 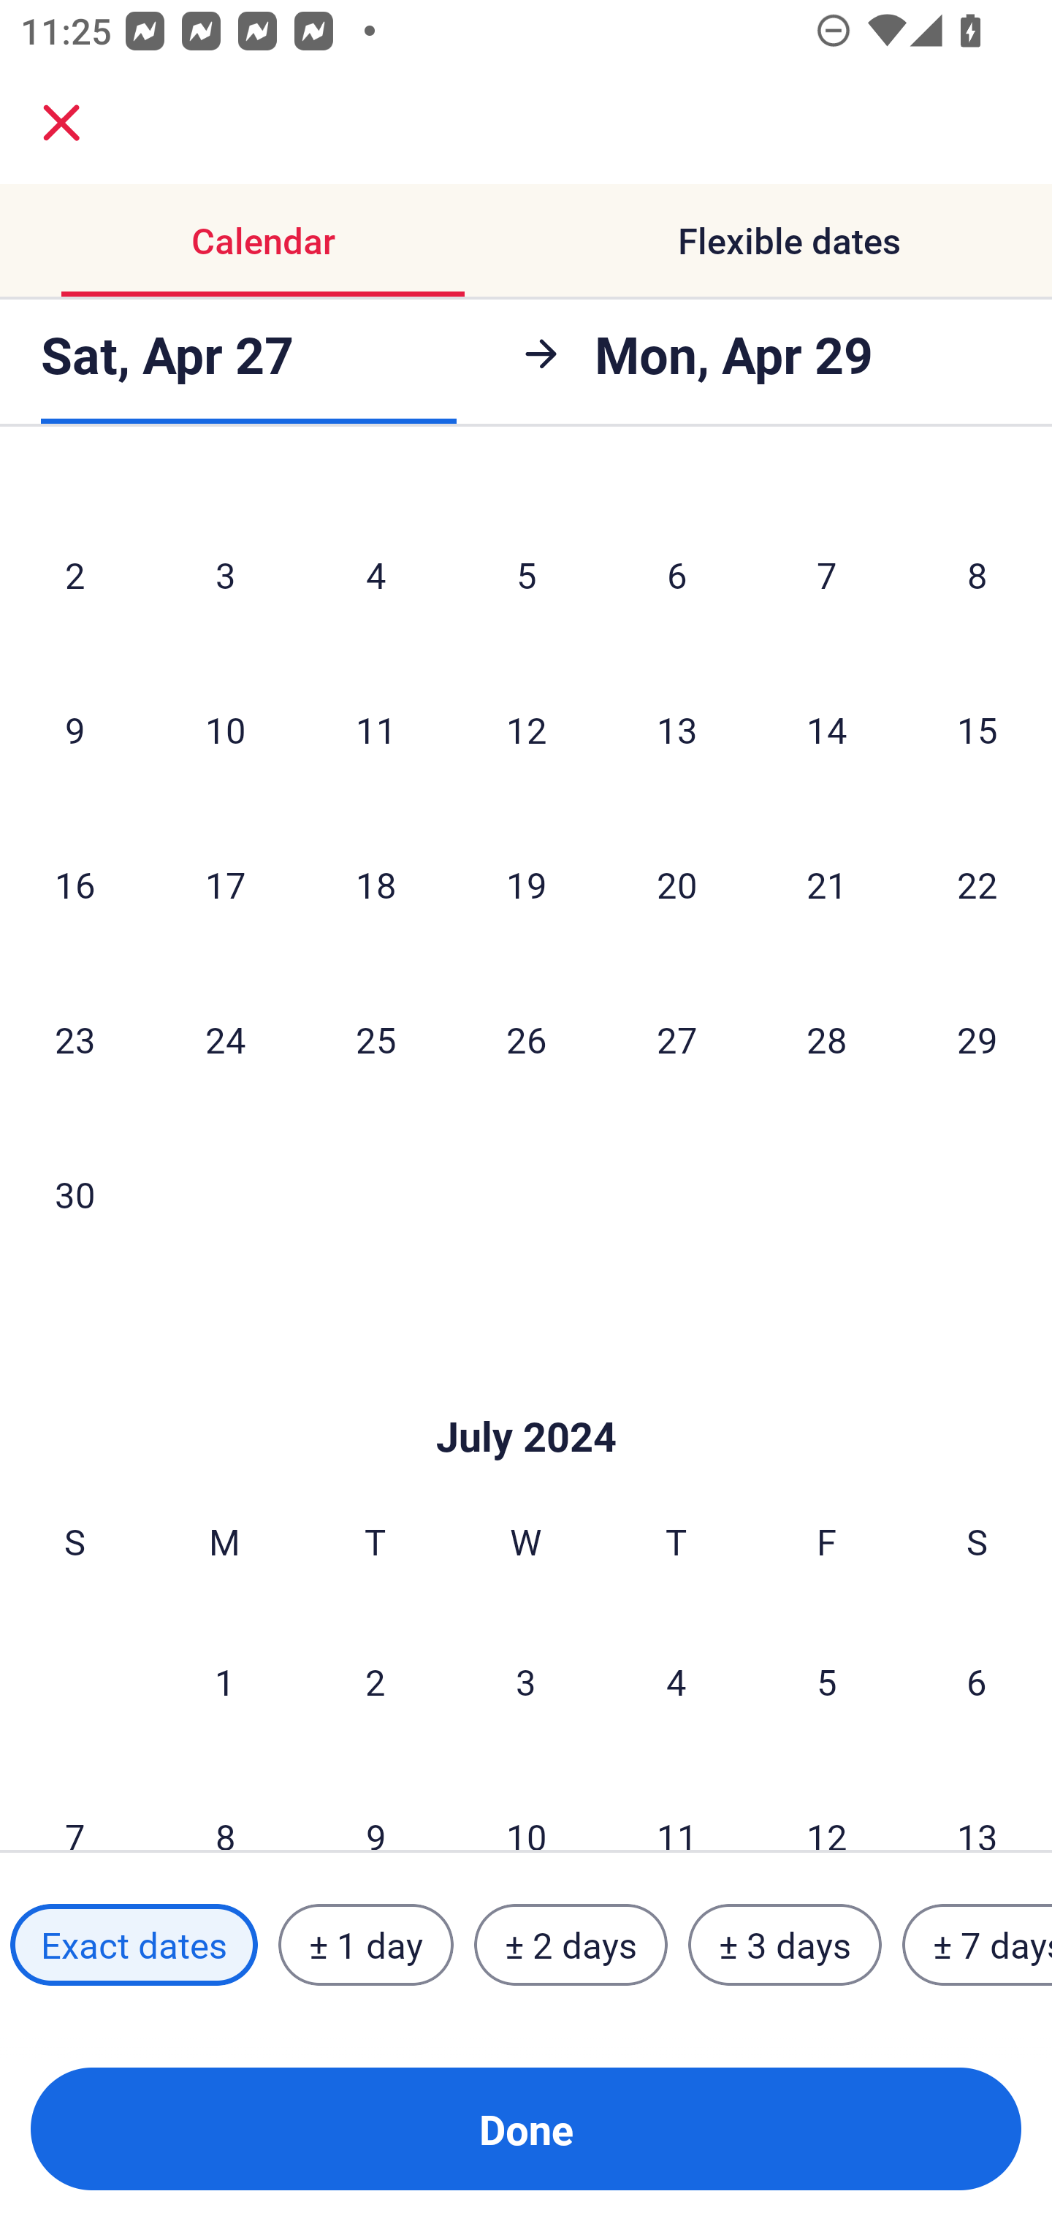 What do you see at coordinates (61, 123) in the screenshot?
I see `close.` at bounding box center [61, 123].